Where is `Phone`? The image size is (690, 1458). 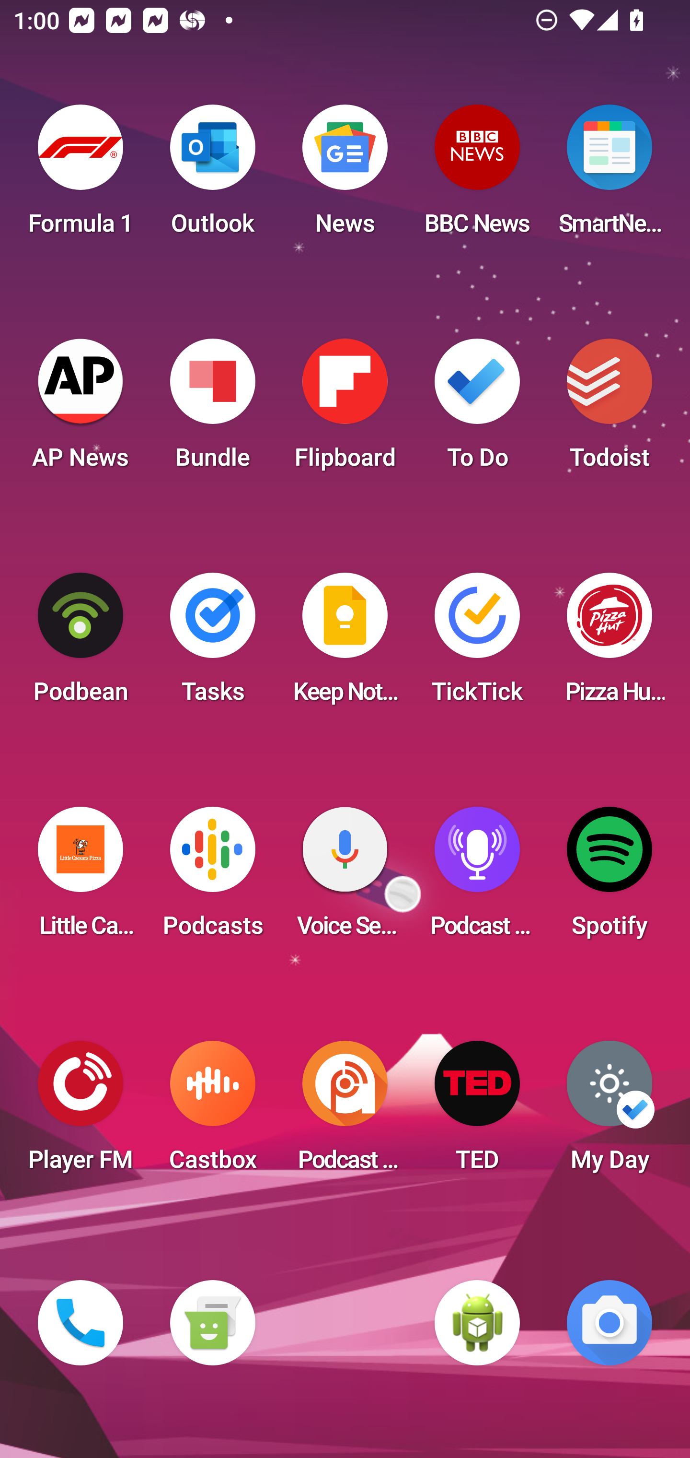
Phone is located at coordinates (80, 1323).